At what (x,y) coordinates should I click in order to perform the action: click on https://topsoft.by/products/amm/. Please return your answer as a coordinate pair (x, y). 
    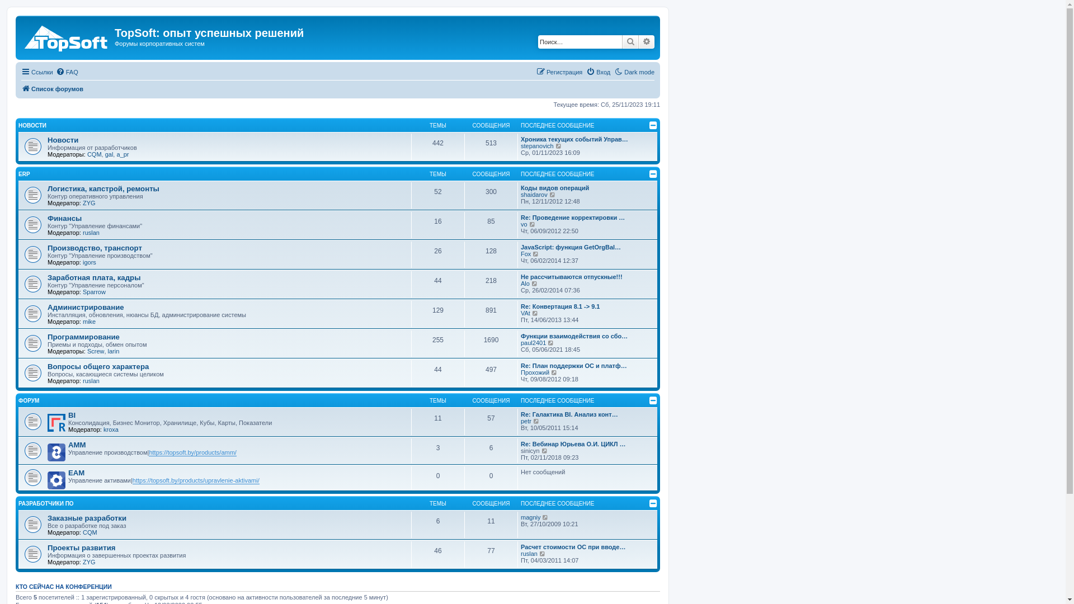
    Looking at the image, I should click on (192, 453).